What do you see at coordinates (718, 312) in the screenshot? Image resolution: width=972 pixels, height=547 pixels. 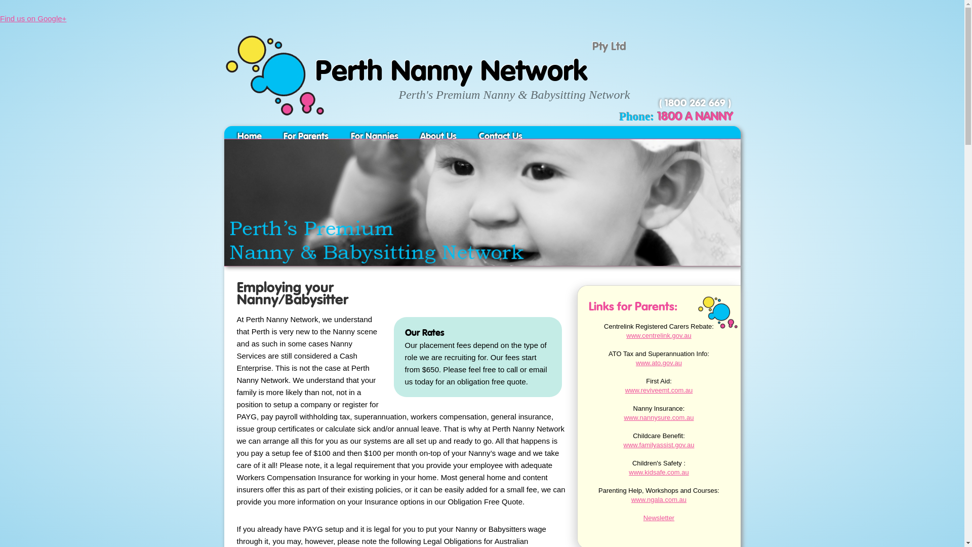 I see `nanny-network-logo` at bounding box center [718, 312].